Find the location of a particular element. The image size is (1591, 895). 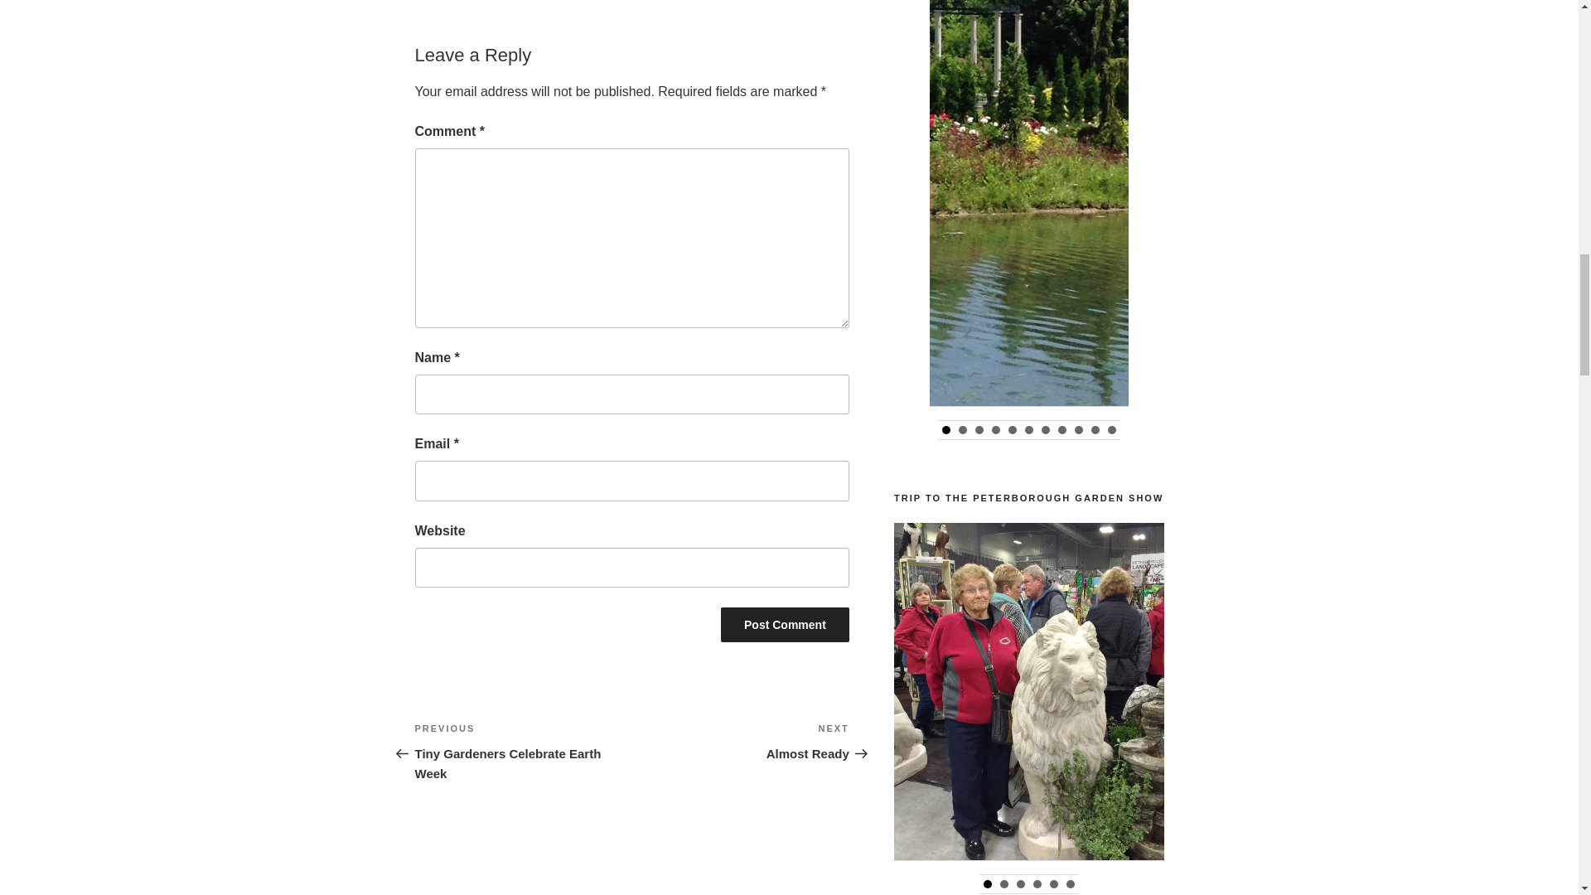

3 is located at coordinates (979, 429).